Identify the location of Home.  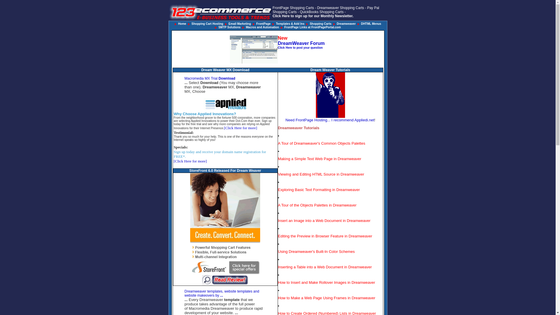
(182, 24).